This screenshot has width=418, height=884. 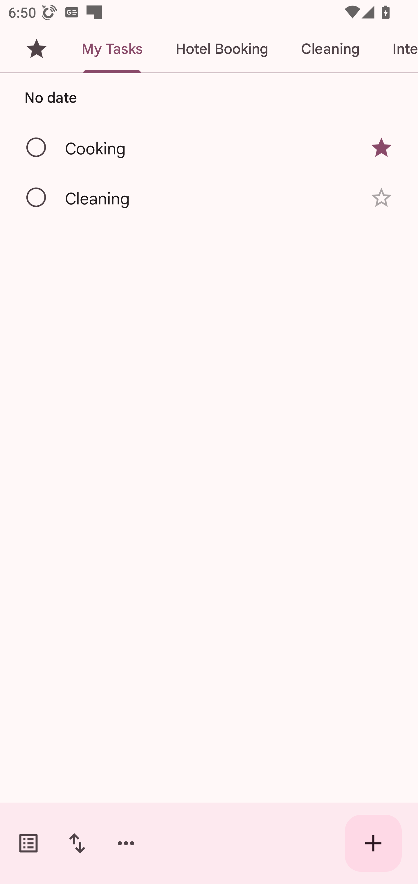 I want to click on Hotel Booking, so click(x=222, y=49).